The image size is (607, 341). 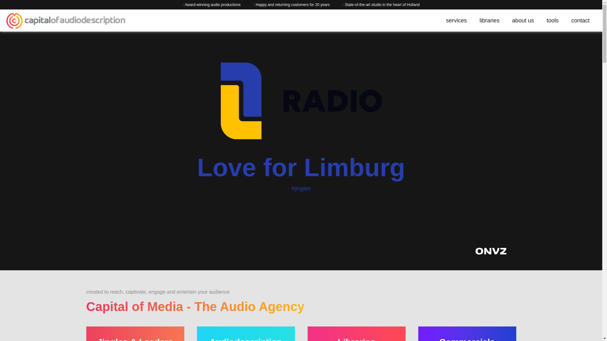 What do you see at coordinates (553, 21) in the screenshot?
I see `tools` at bounding box center [553, 21].